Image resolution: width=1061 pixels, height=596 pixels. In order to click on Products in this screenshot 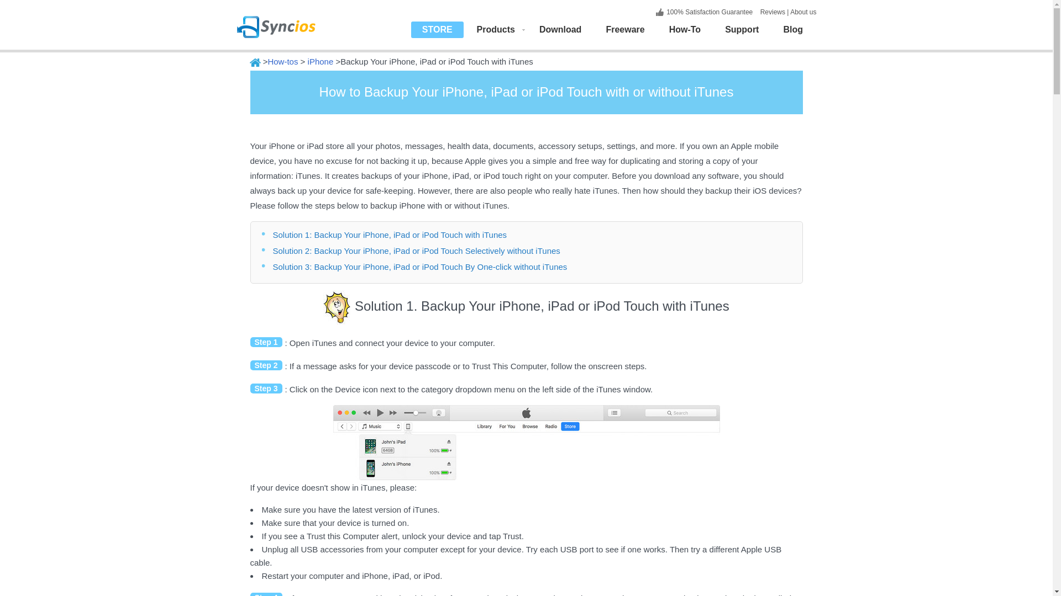, I will do `click(496, 29)`.